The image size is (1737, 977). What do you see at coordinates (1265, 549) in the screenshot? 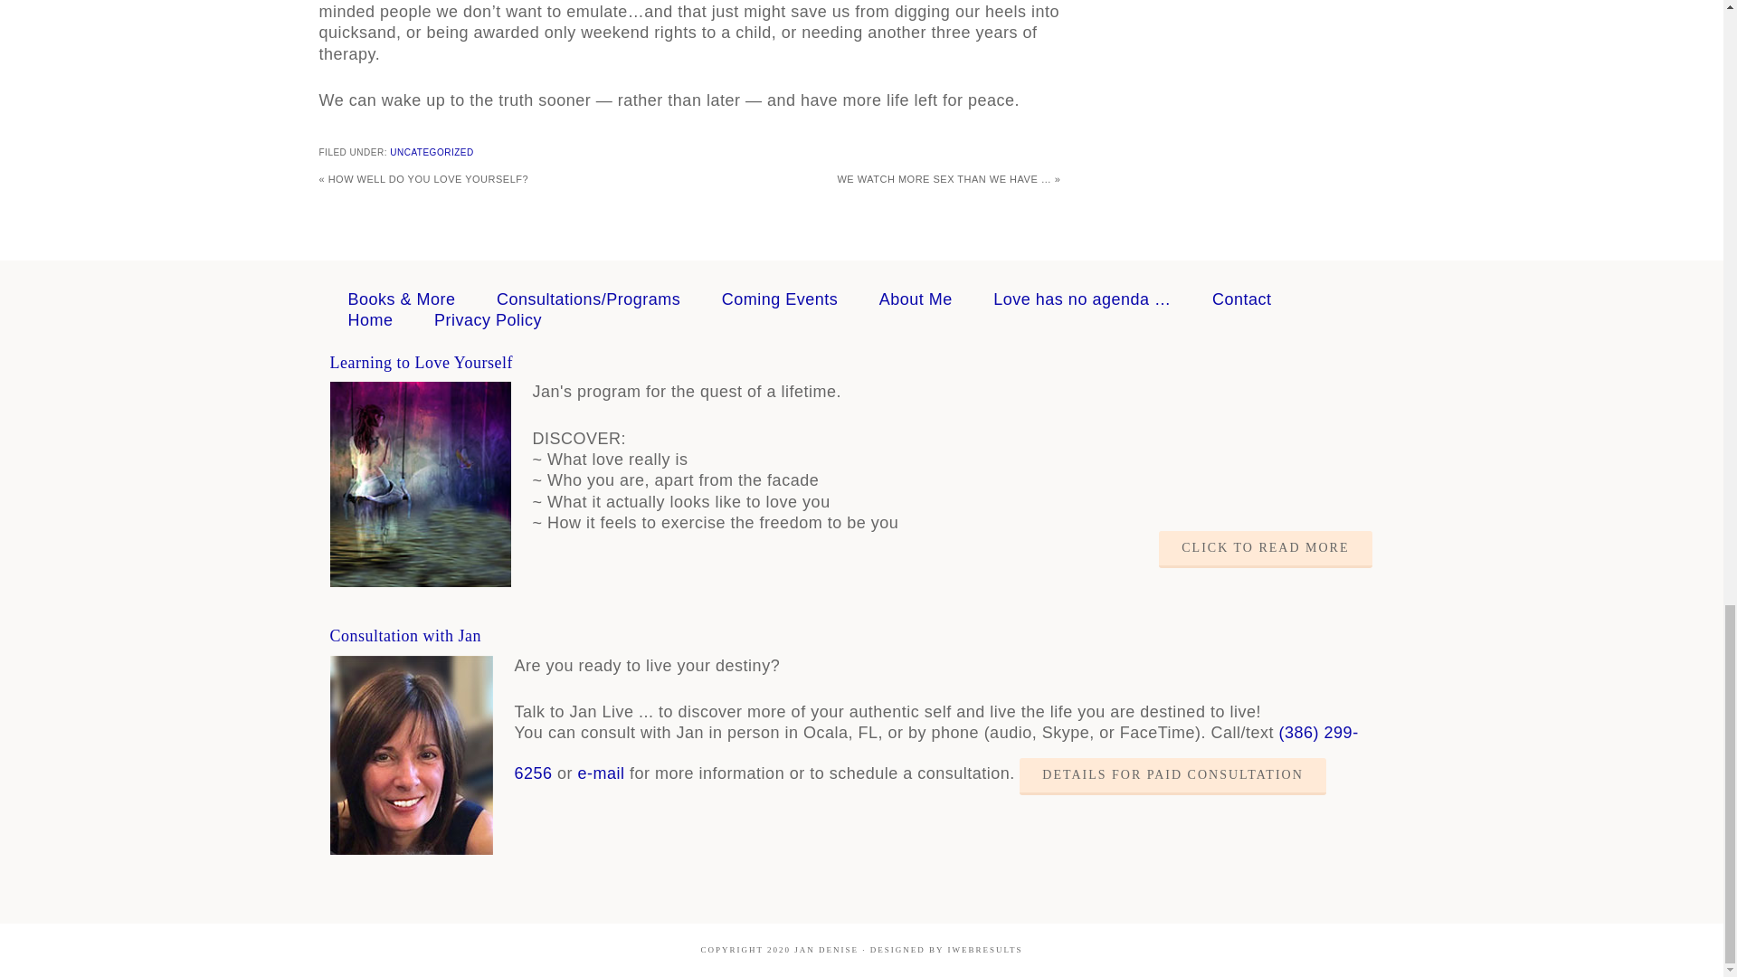
I see `CLICK TO READ MORE` at bounding box center [1265, 549].